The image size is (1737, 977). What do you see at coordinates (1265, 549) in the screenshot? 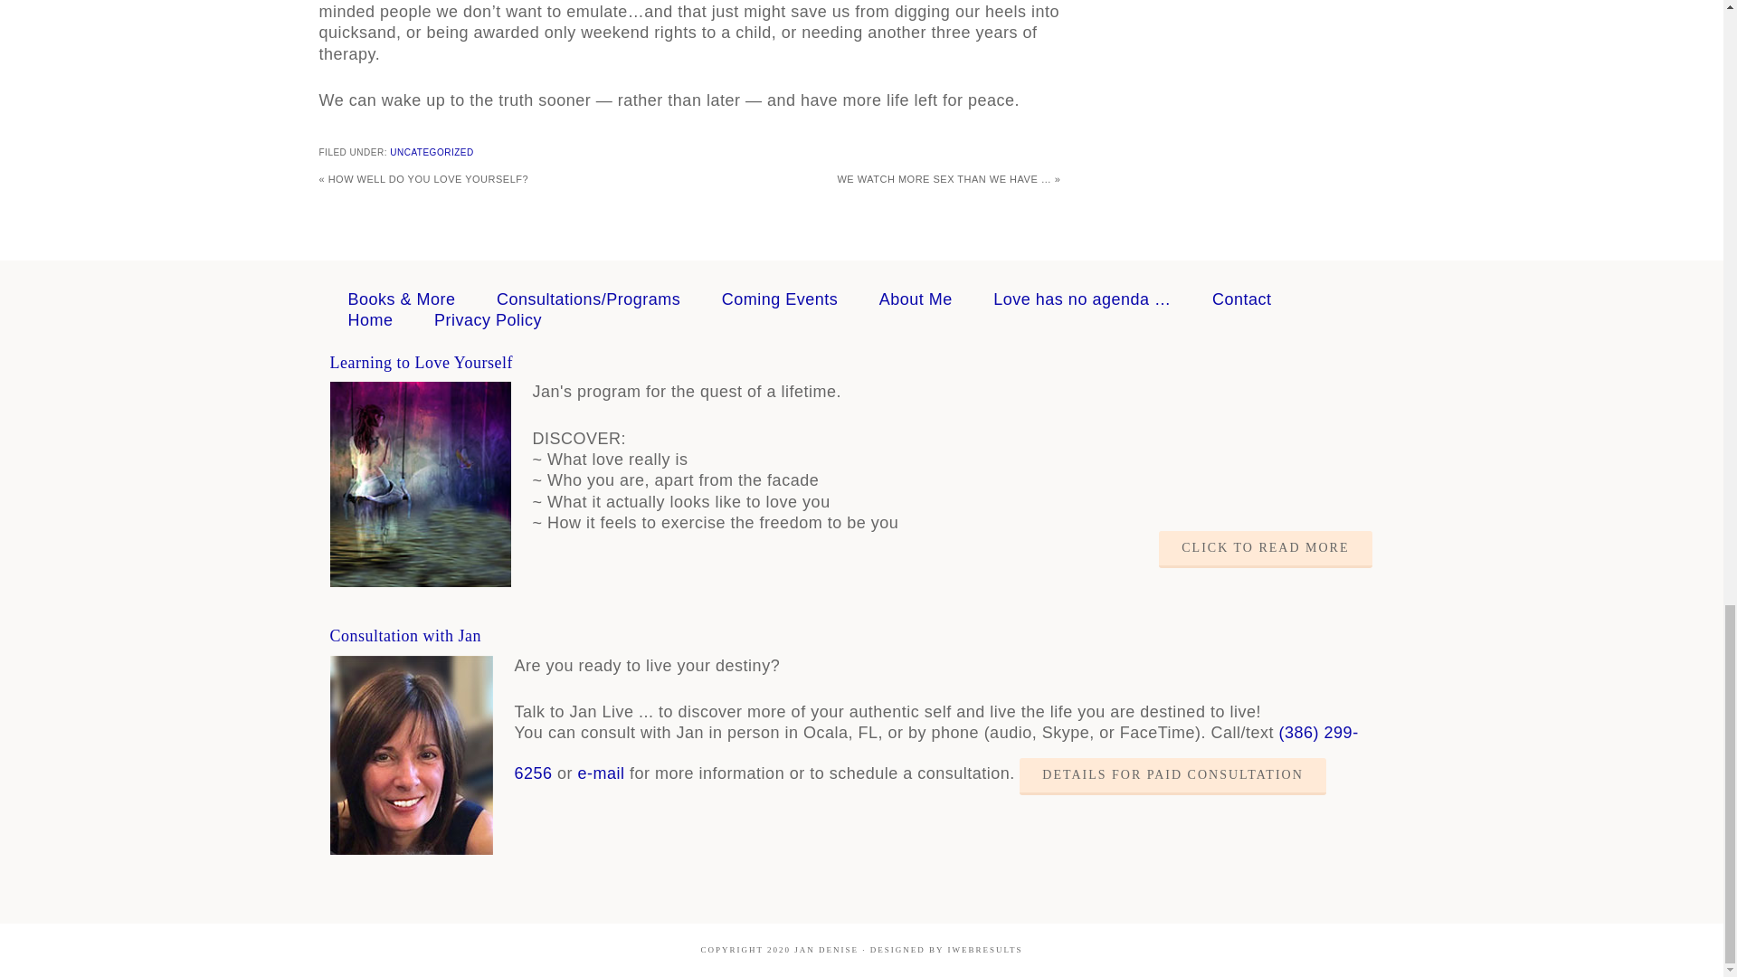
I see `CLICK TO READ MORE` at bounding box center [1265, 549].